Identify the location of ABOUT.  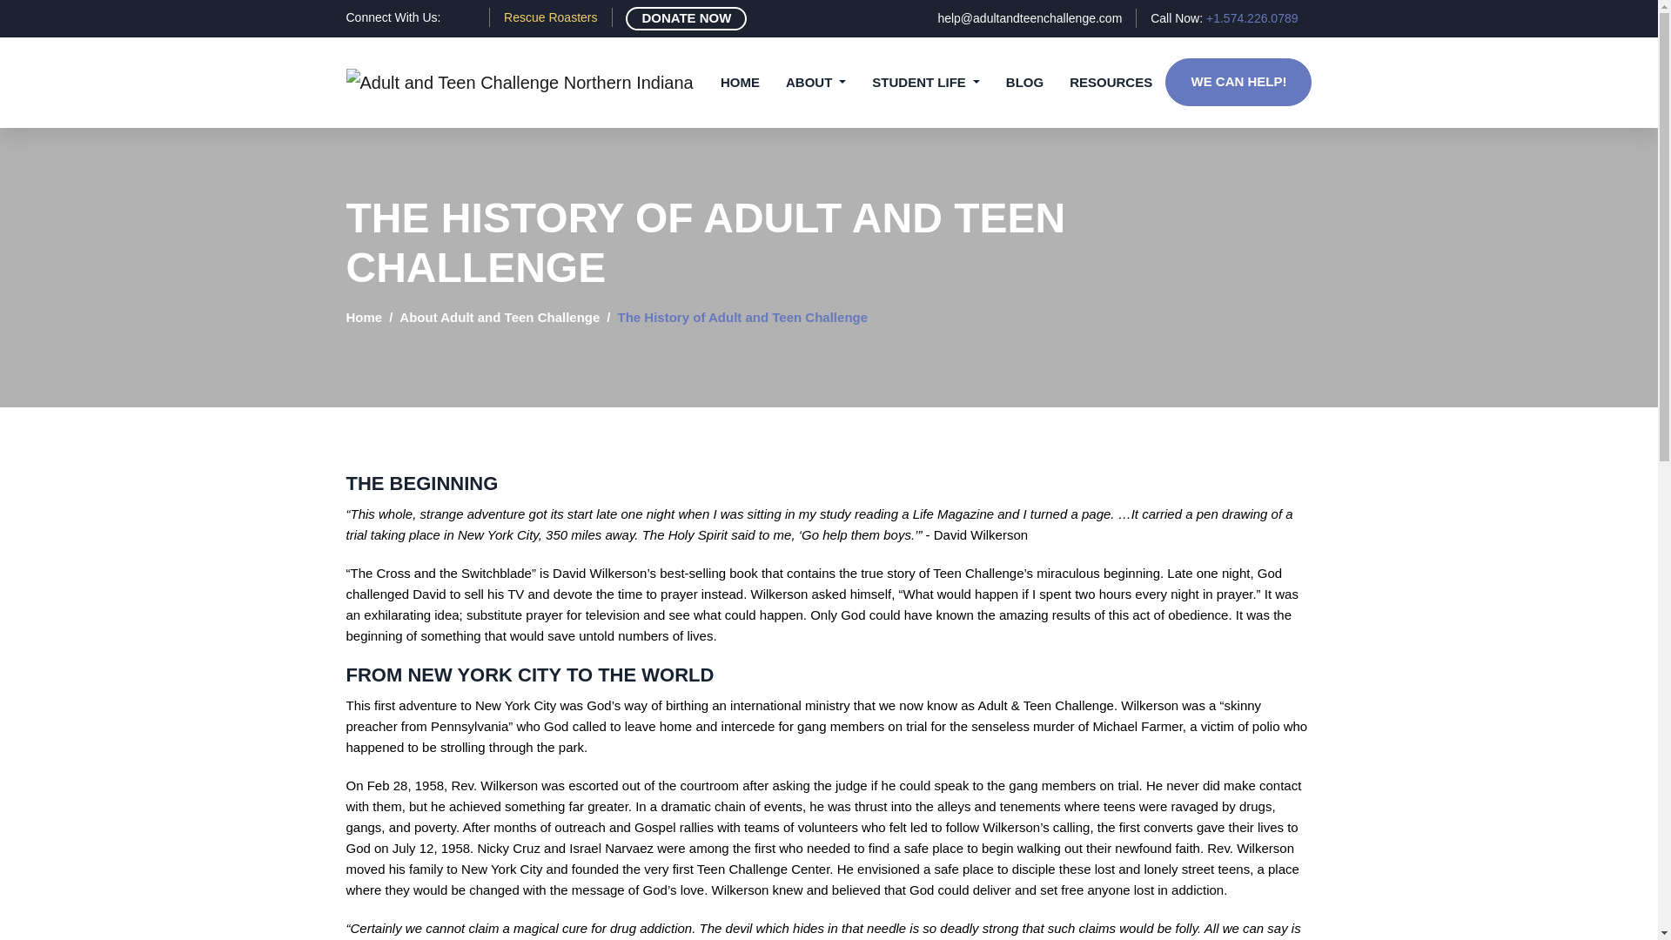
(815, 82).